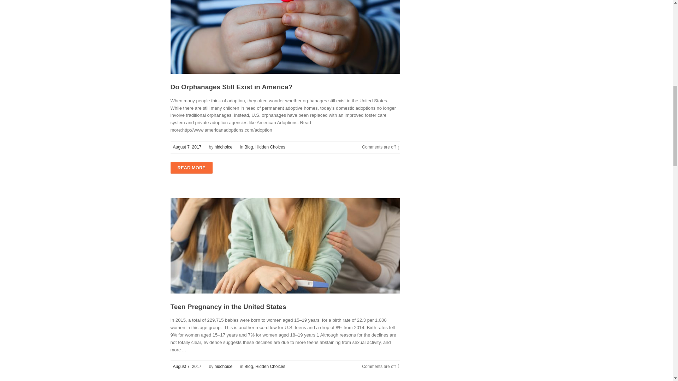 The width and height of the screenshot is (678, 381). Describe the element at coordinates (228, 307) in the screenshot. I see `Permalink to Teen Pregnancy in the United States` at that location.